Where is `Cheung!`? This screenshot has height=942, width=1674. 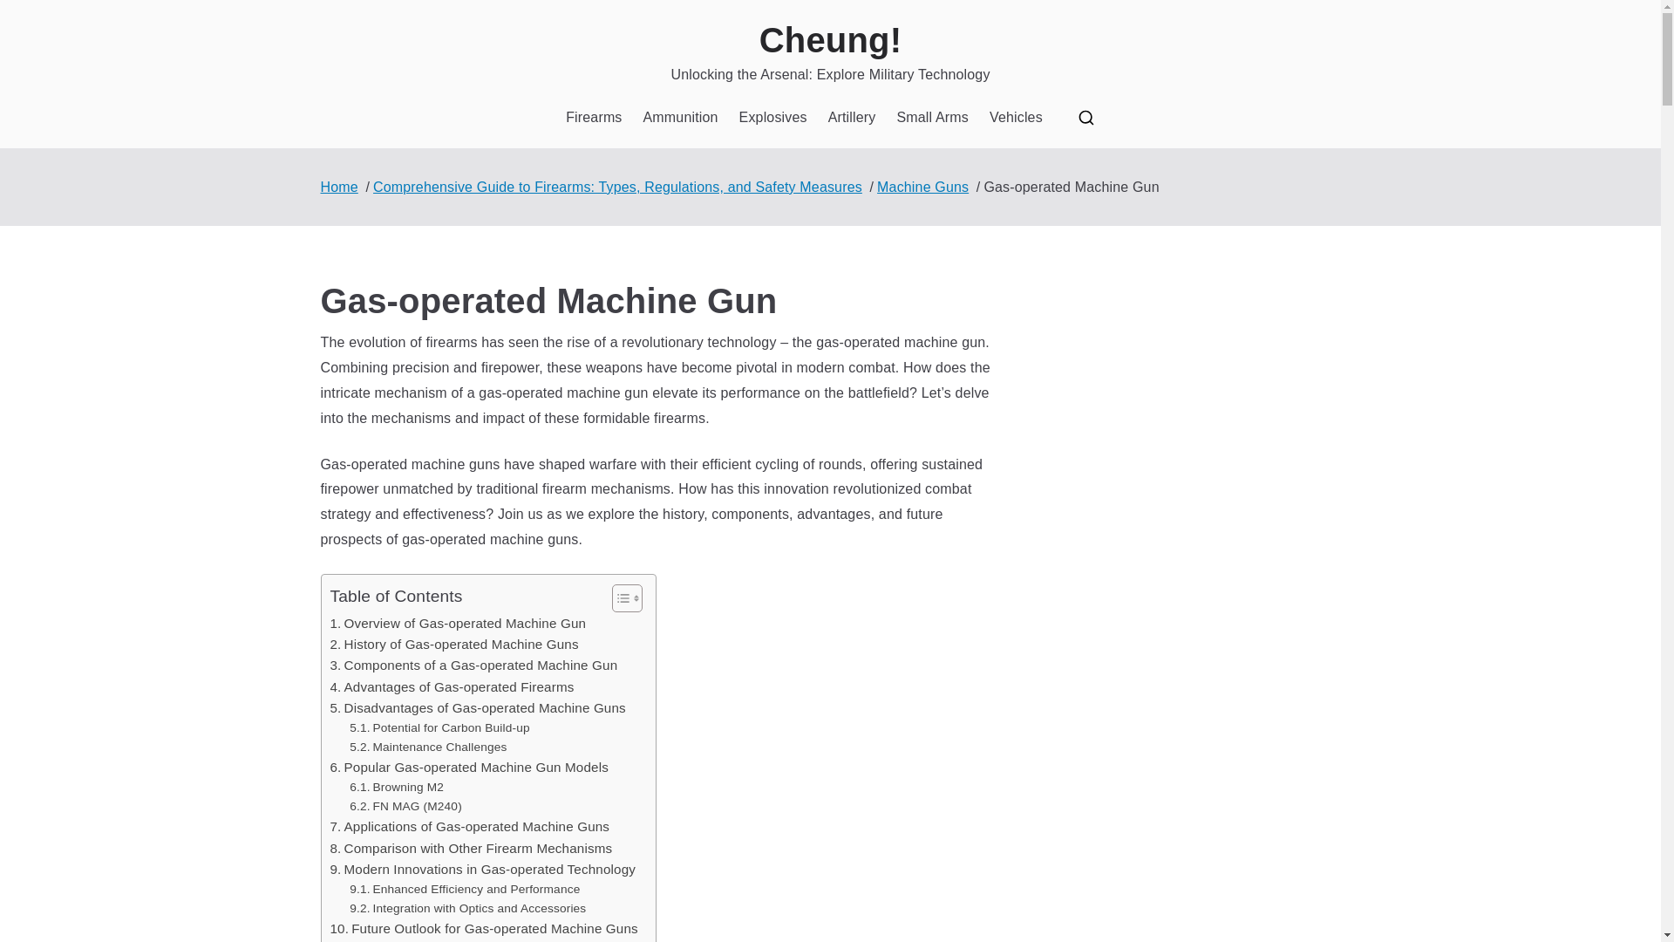 Cheung! is located at coordinates (830, 40).